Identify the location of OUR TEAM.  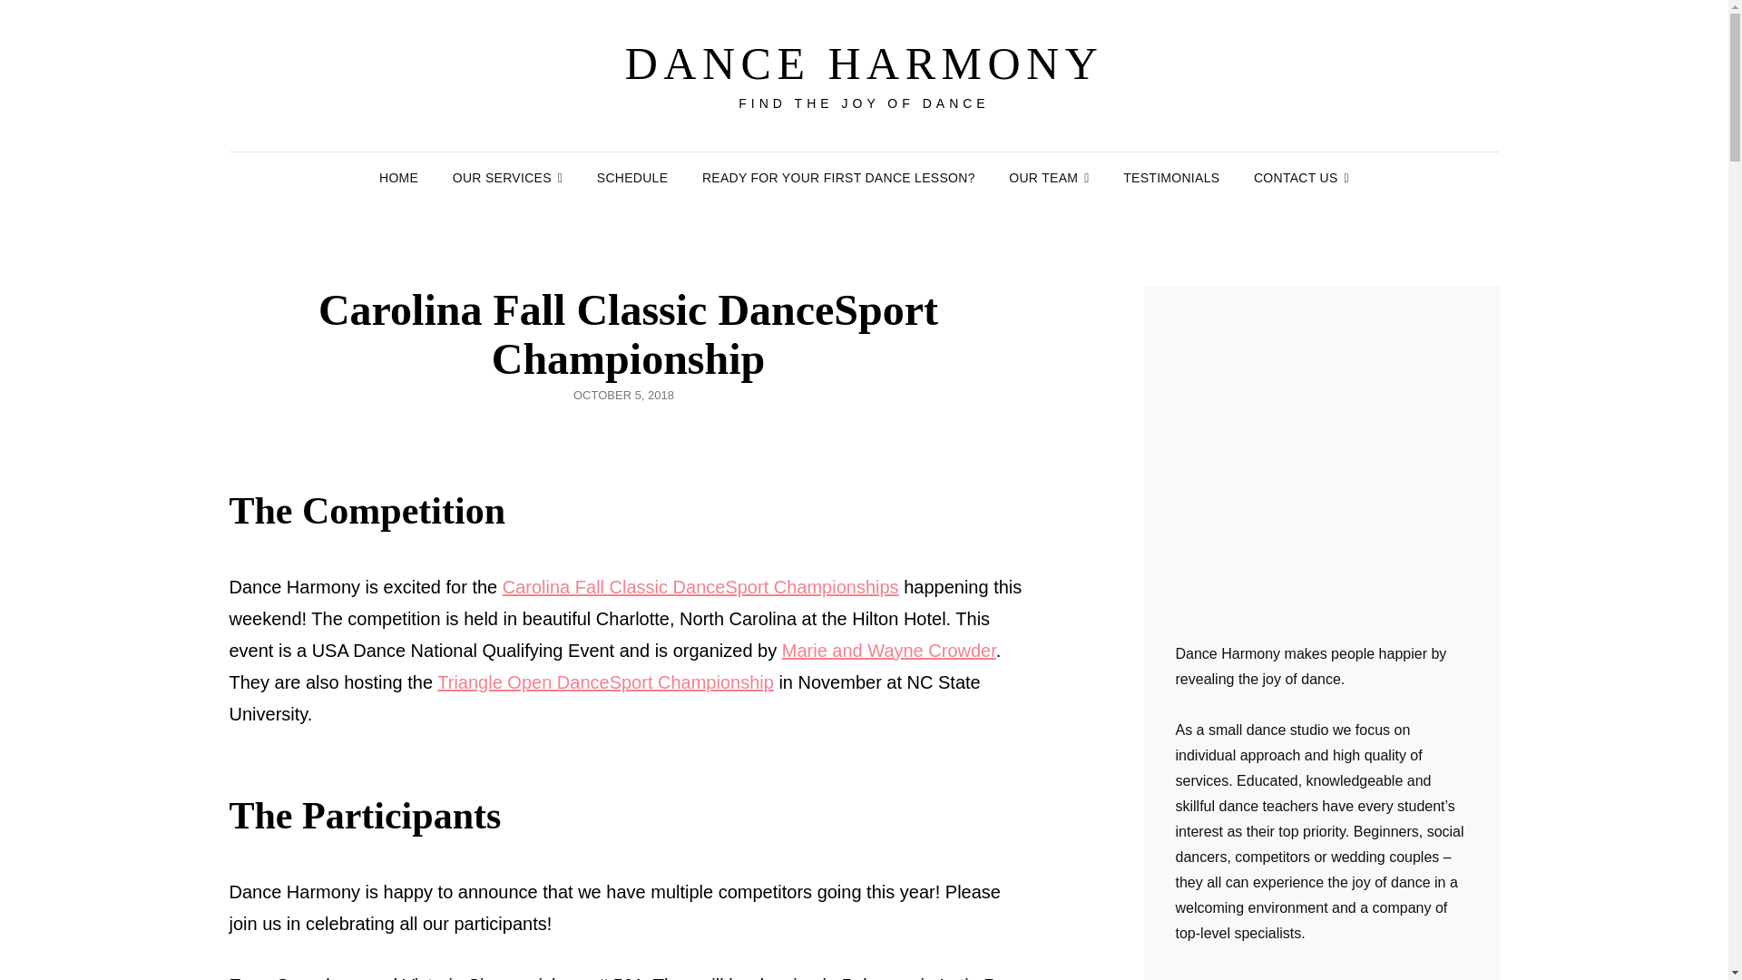
(1049, 178).